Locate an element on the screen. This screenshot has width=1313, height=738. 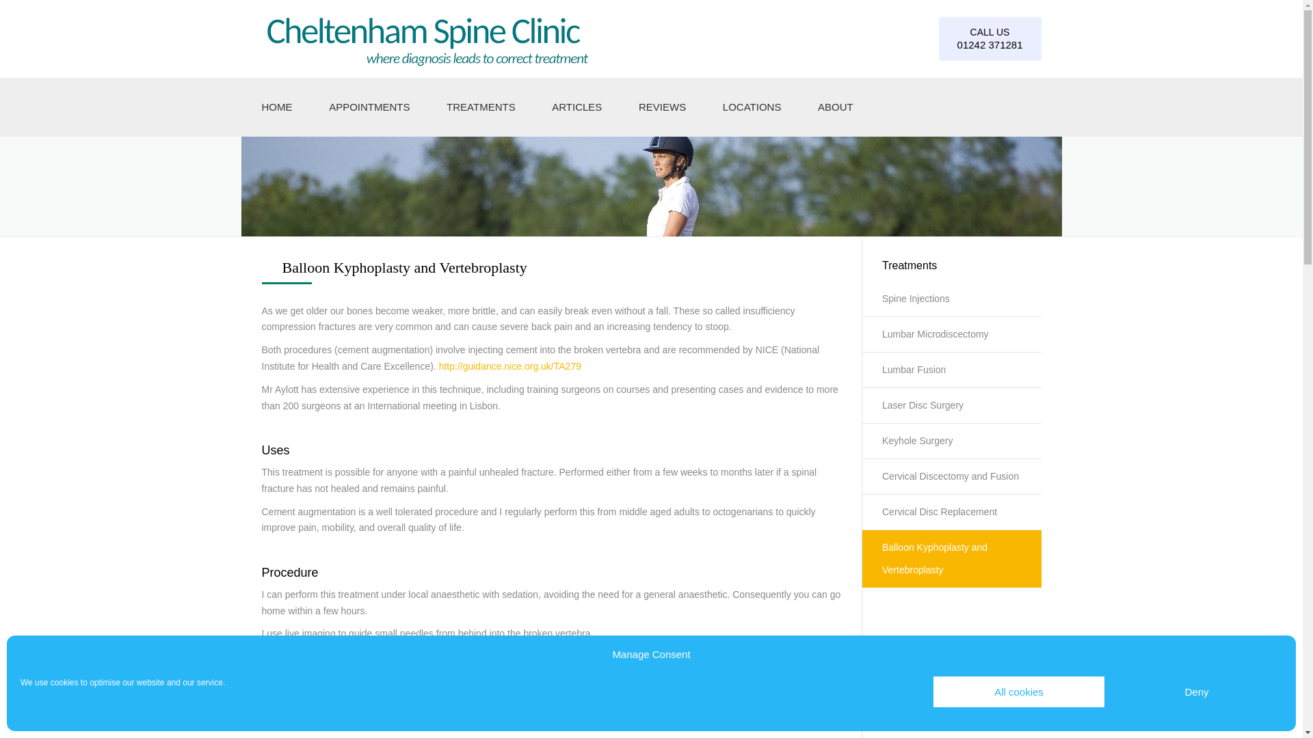
Laser Disc Surgery is located at coordinates (951, 406).